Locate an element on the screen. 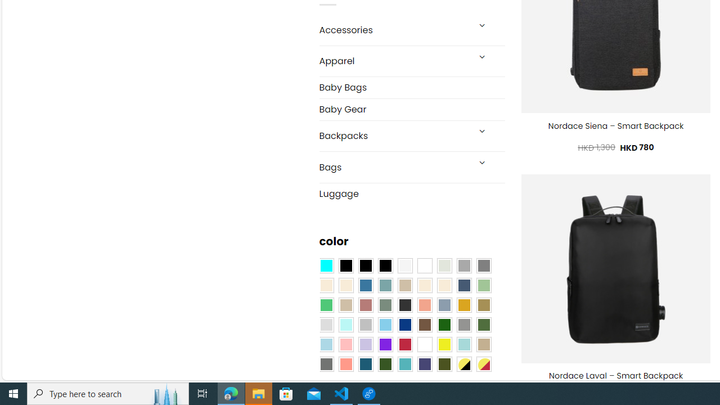  Blue Sage is located at coordinates (385, 286).